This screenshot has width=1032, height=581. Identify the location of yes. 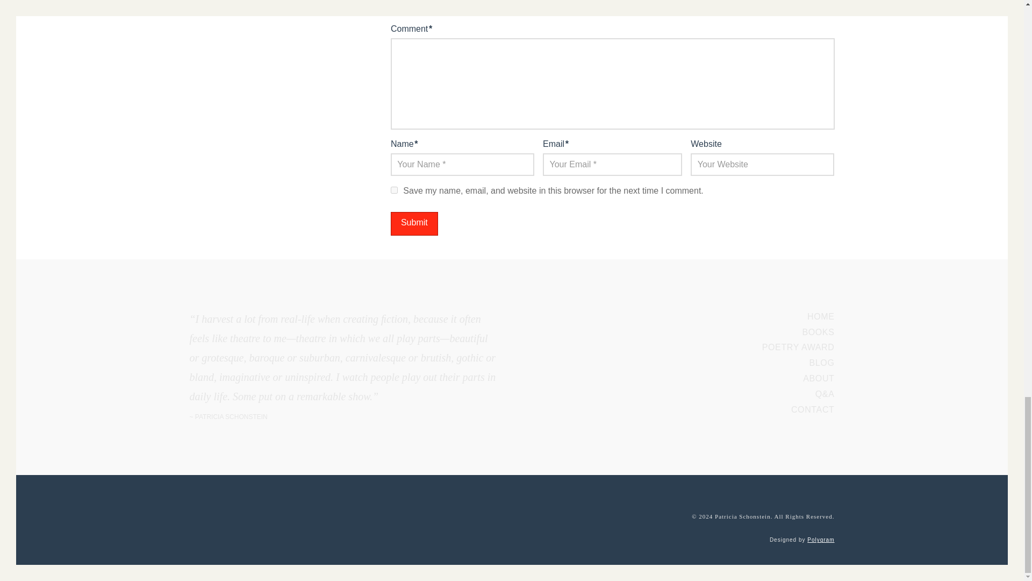
(394, 189).